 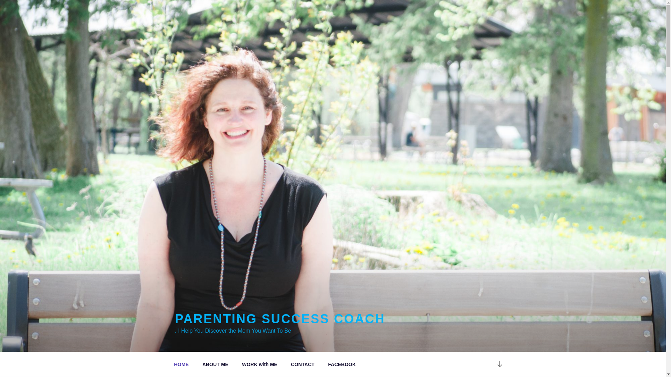 What do you see at coordinates (499, 364) in the screenshot?
I see `Scroll down to content` at bounding box center [499, 364].